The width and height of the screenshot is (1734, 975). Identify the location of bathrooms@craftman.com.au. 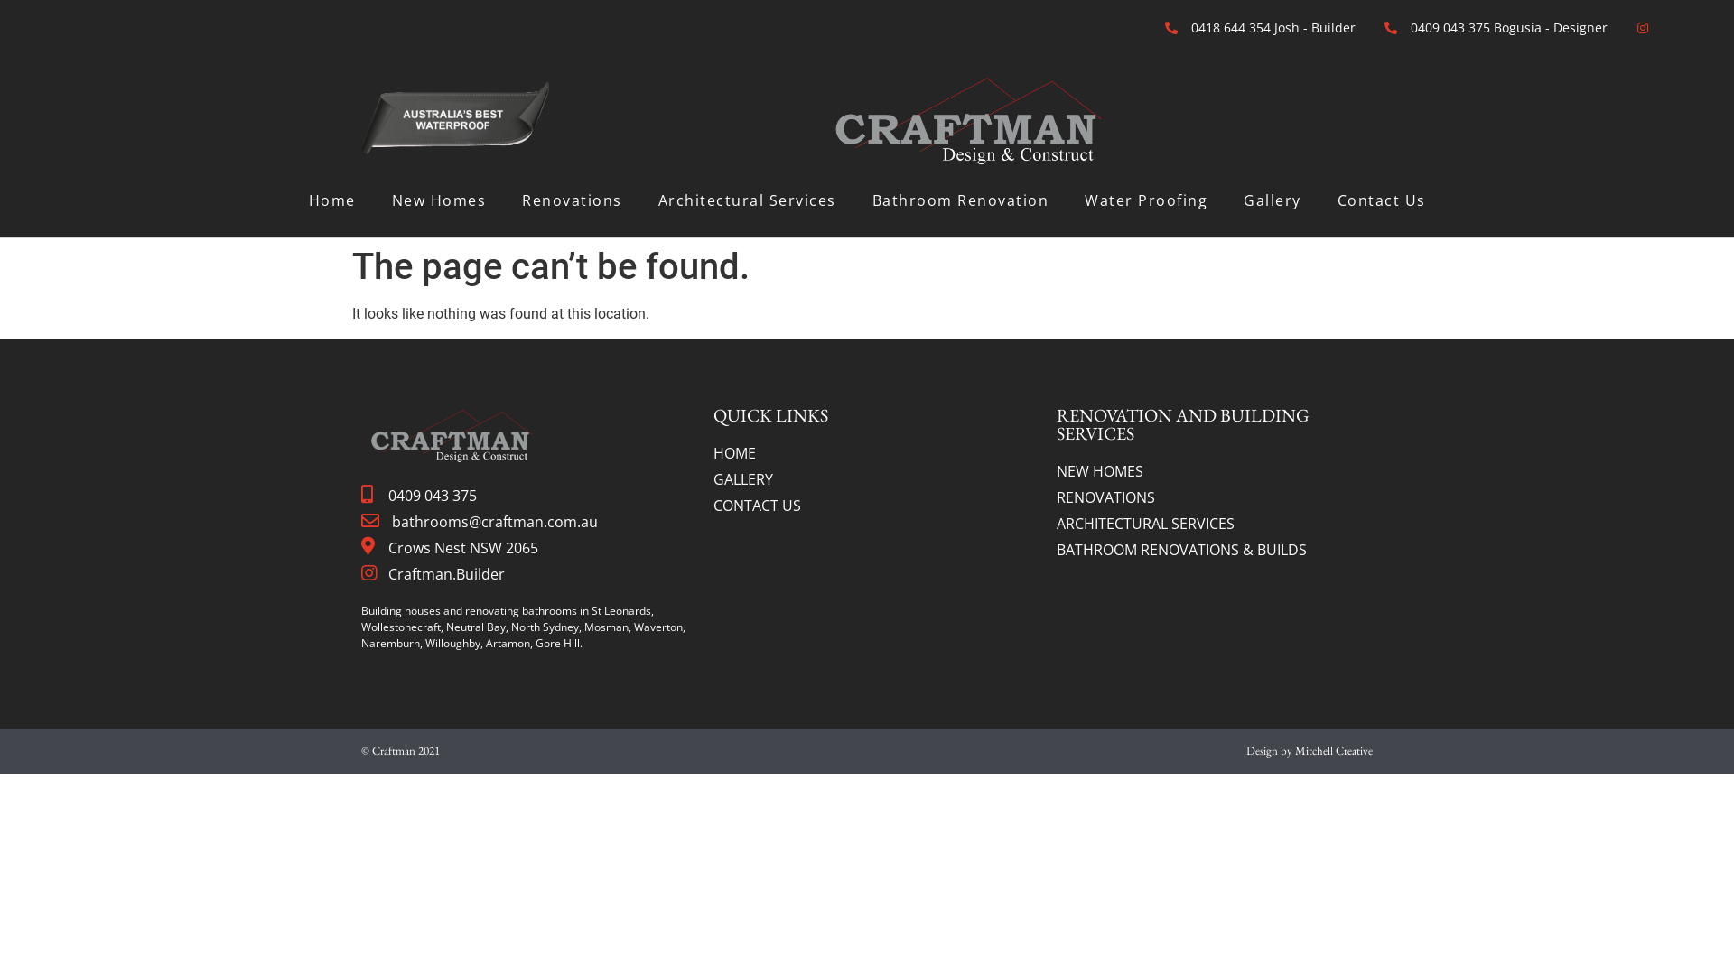
(524, 522).